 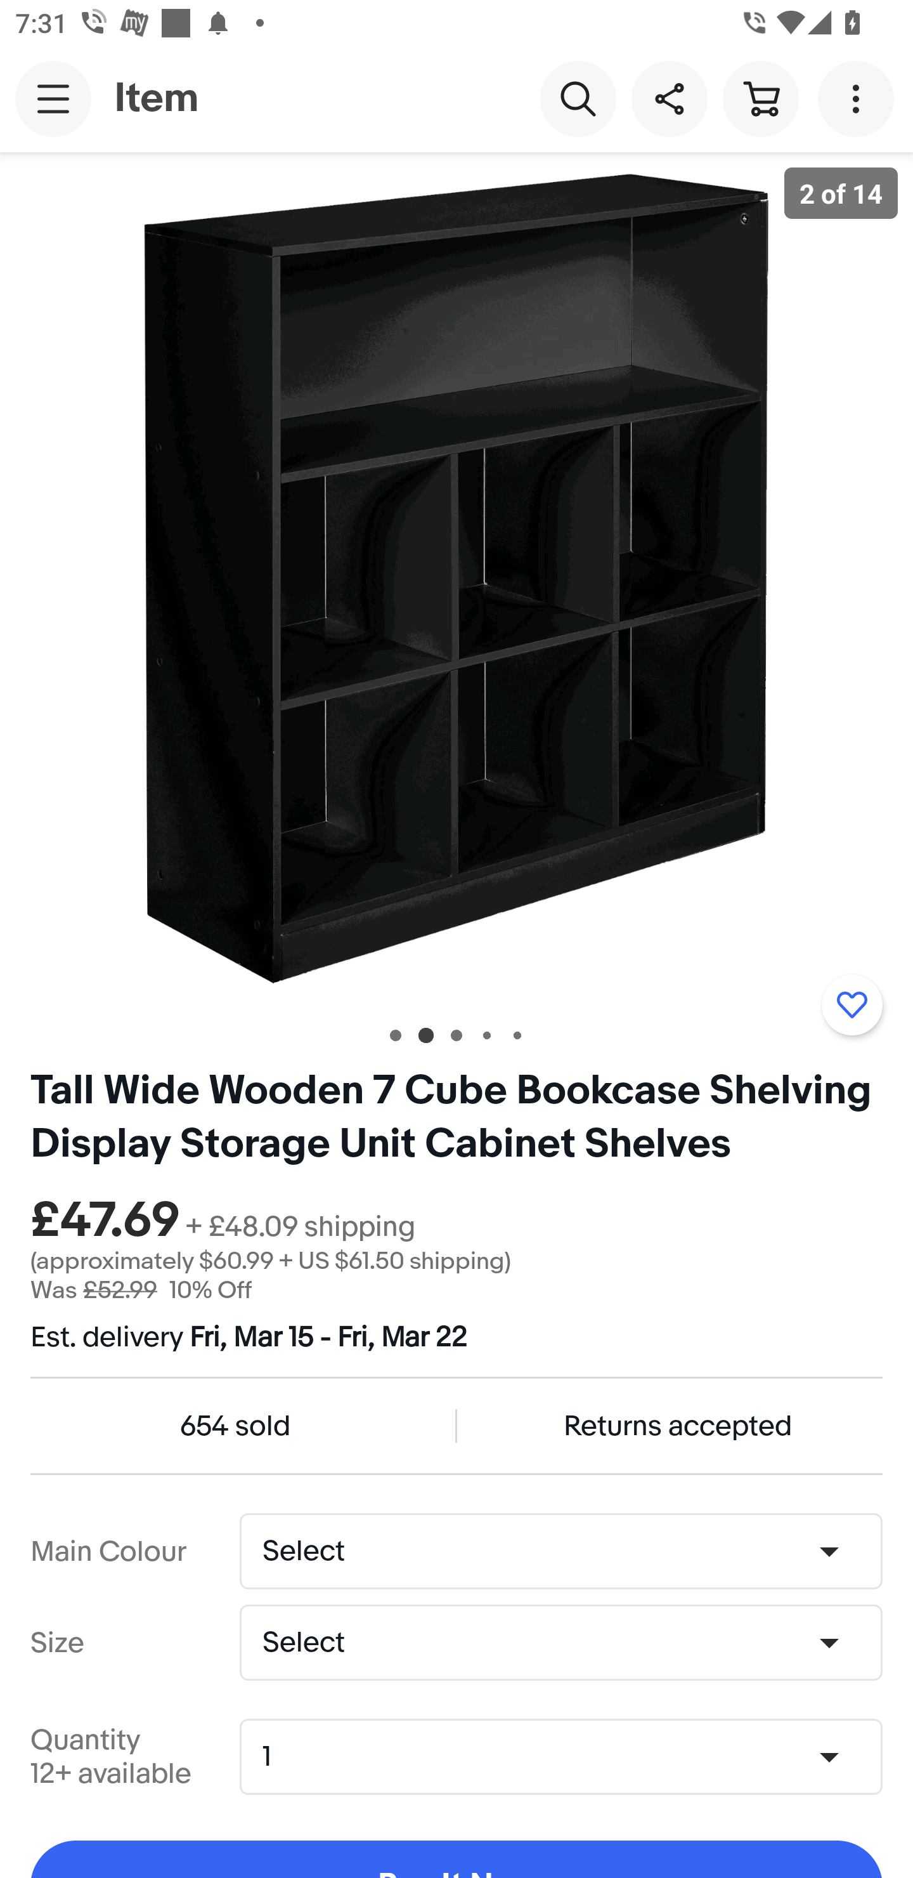 What do you see at coordinates (860, 98) in the screenshot?
I see `More options` at bounding box center [860, 98].